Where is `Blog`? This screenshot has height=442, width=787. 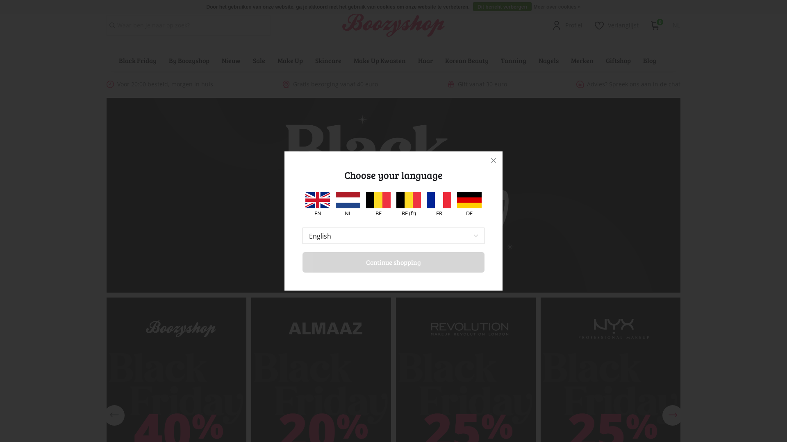
Blog is located at coordinates (650, 61).